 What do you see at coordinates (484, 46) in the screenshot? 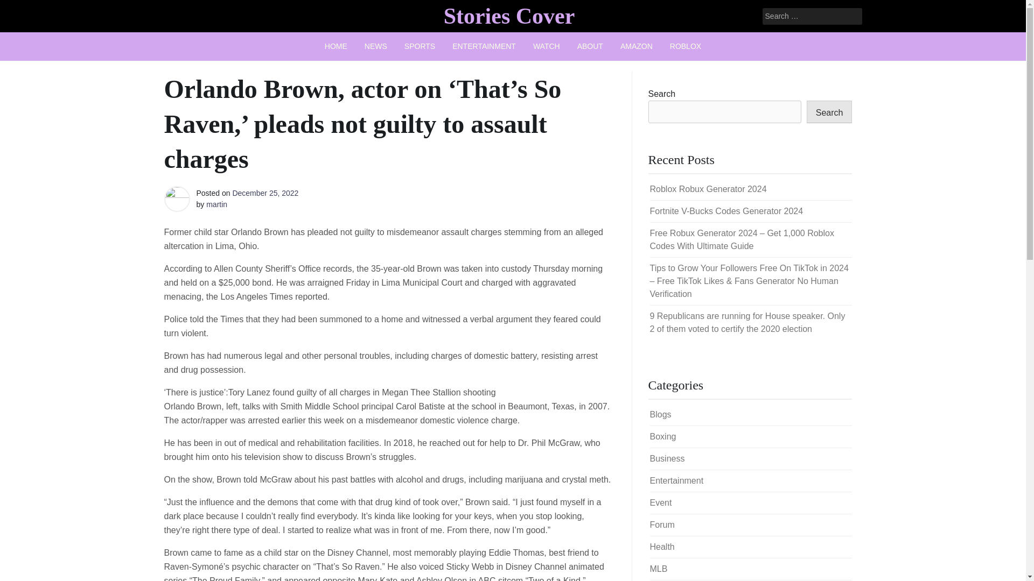
I see `ENTERTAINMENT` at bounding box center [484, 46].